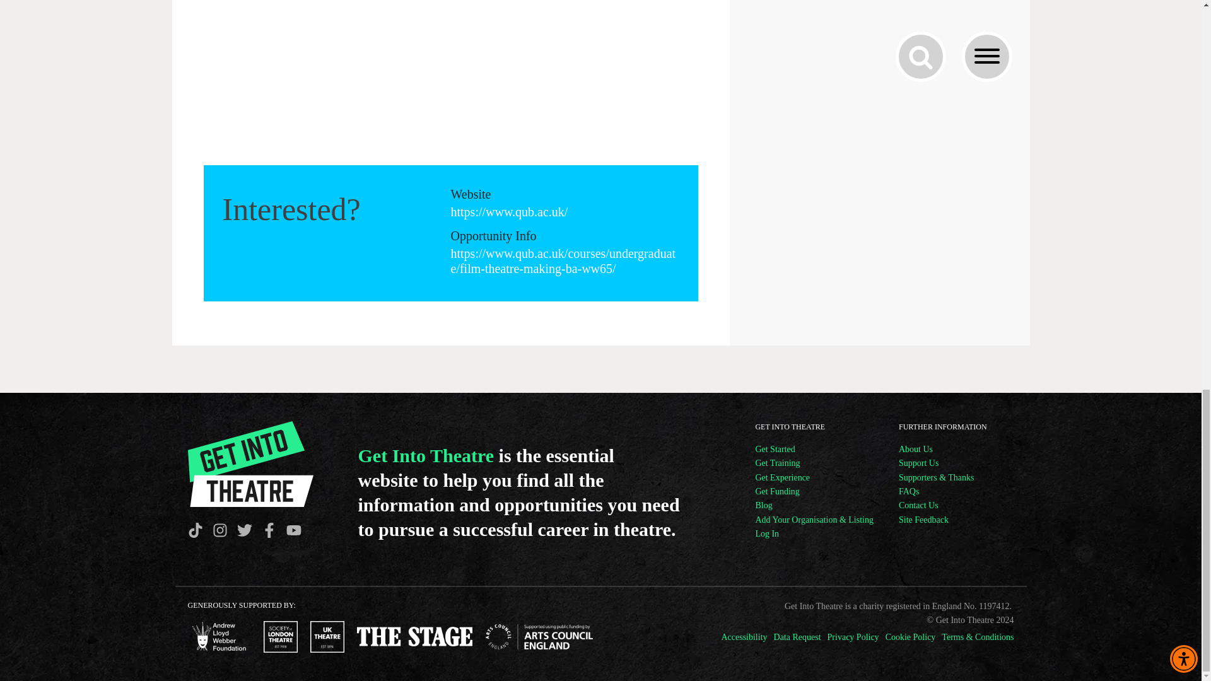 This screenshot has height=681, width=1211. Describe the element at coordinates (814, 478) in the screenshot. I see `Get Experience` at that location.